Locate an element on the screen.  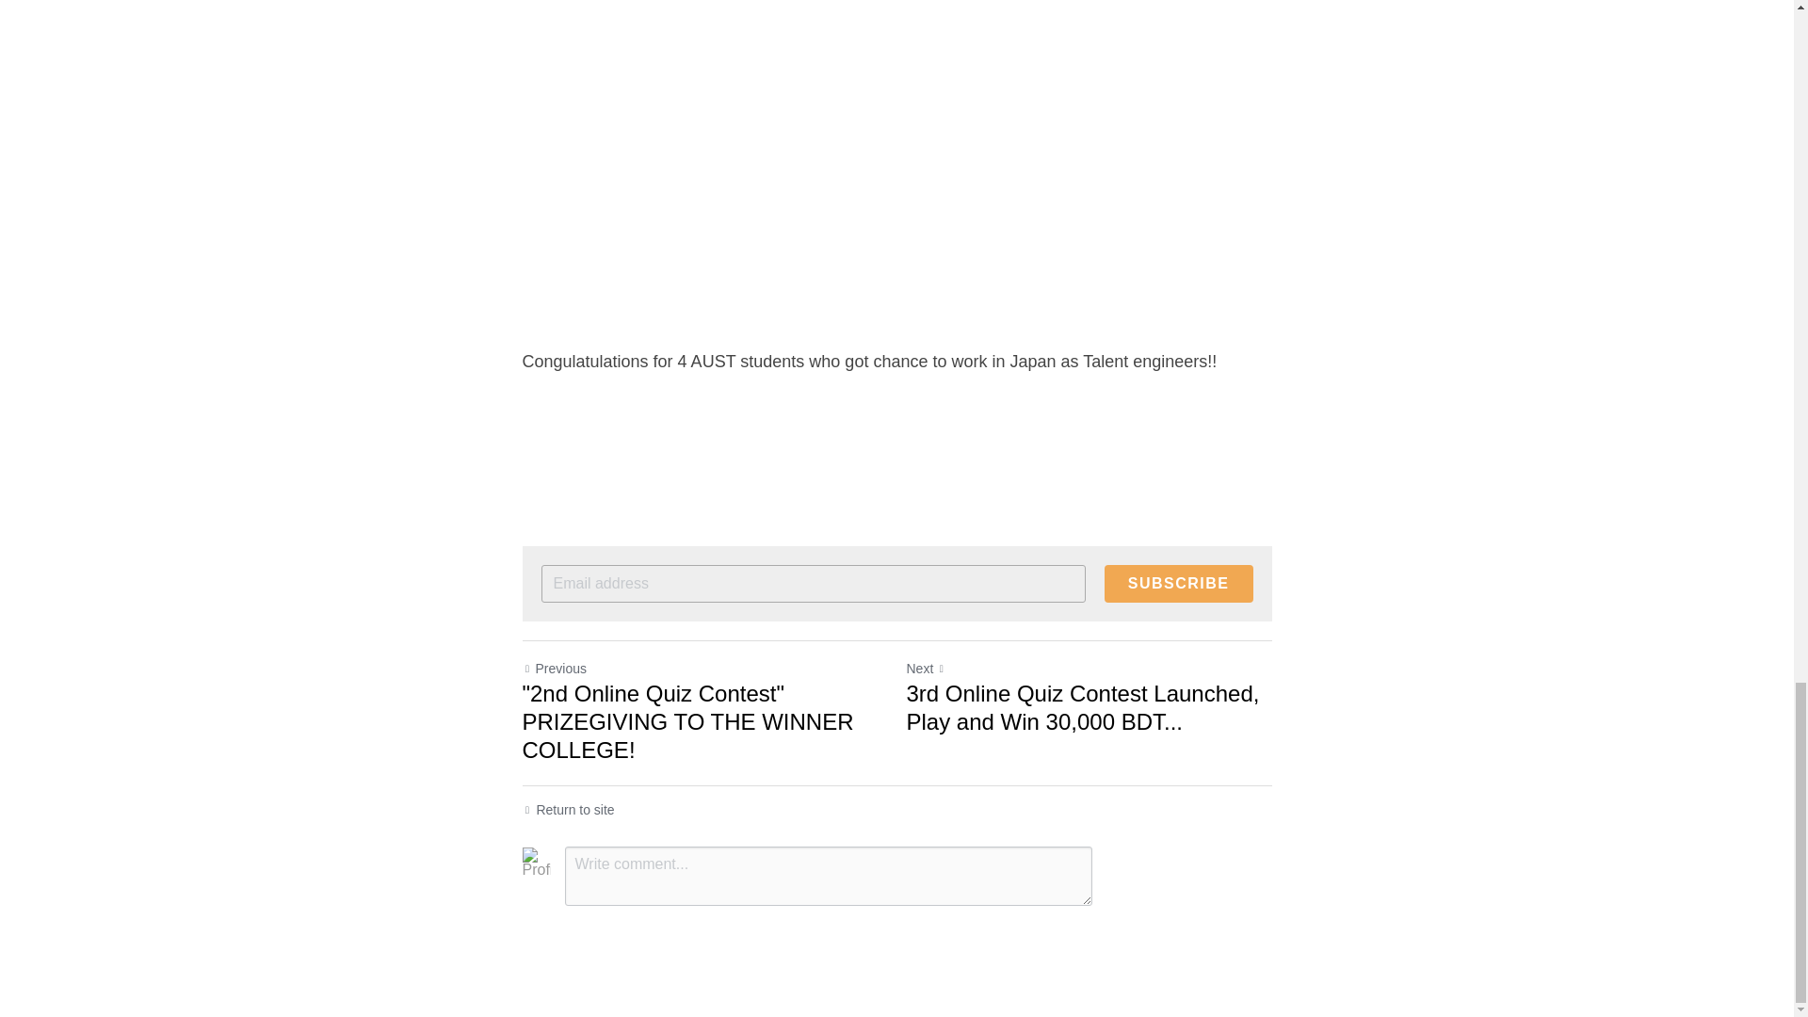
Previous is located at coordinates (554, 669).